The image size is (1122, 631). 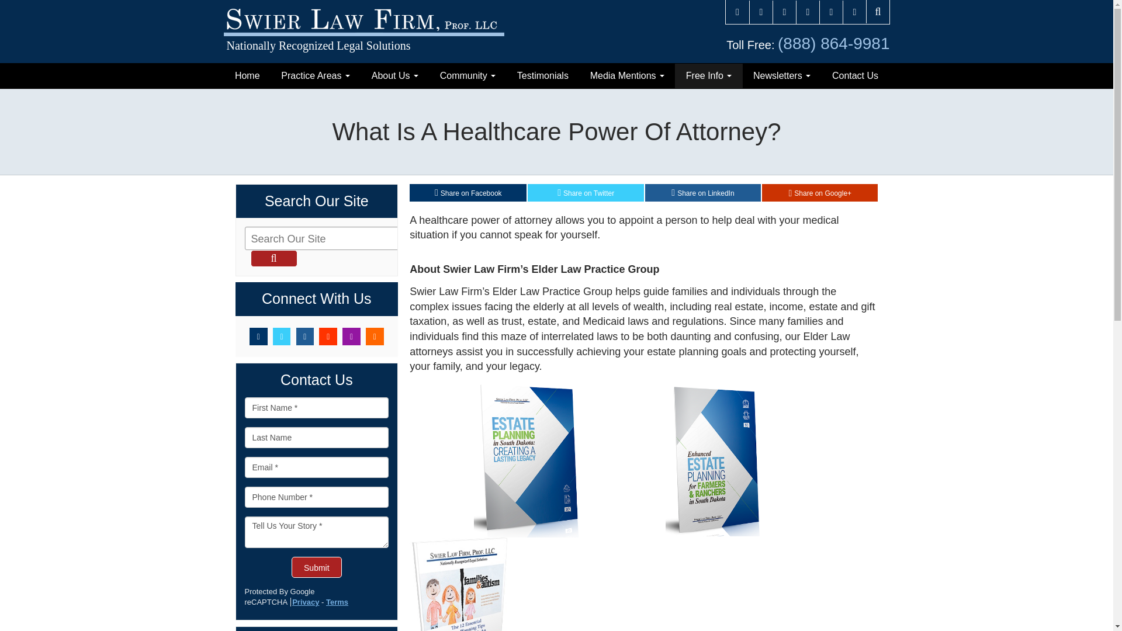 I want to click on Media Mentions, so click(x=626, y=76).